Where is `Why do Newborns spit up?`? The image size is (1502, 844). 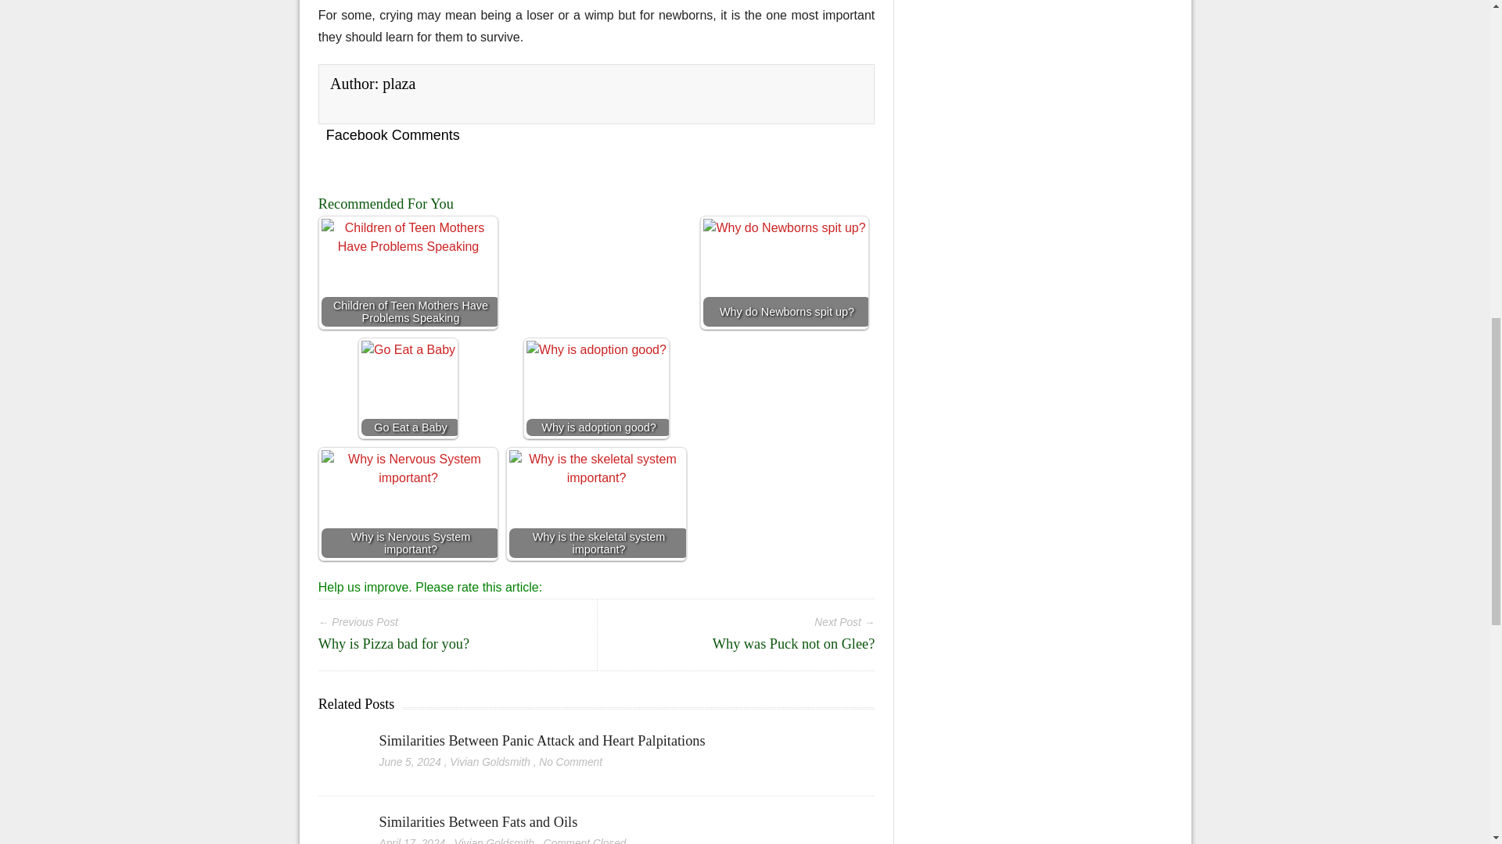 Why do Newborns spit up? is located at coordinates (784, 272).